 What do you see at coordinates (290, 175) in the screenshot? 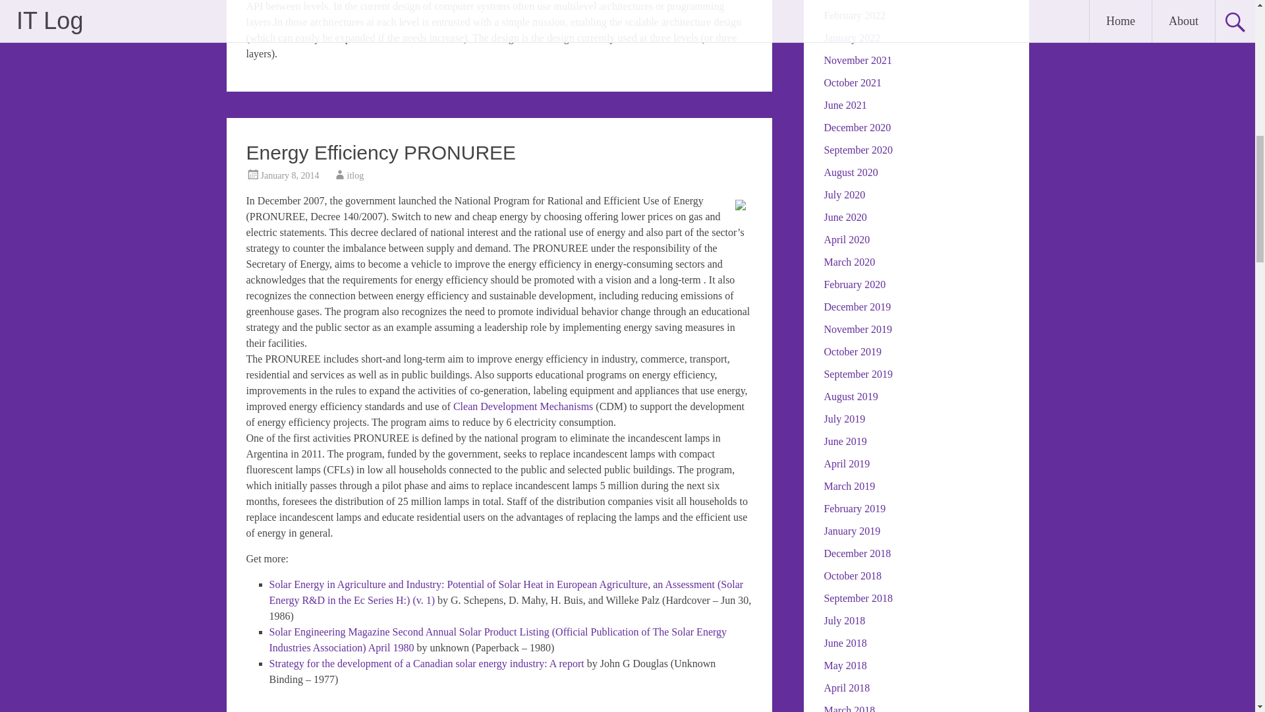
I see `January 8, 2014` at bounding box center [290, 175].